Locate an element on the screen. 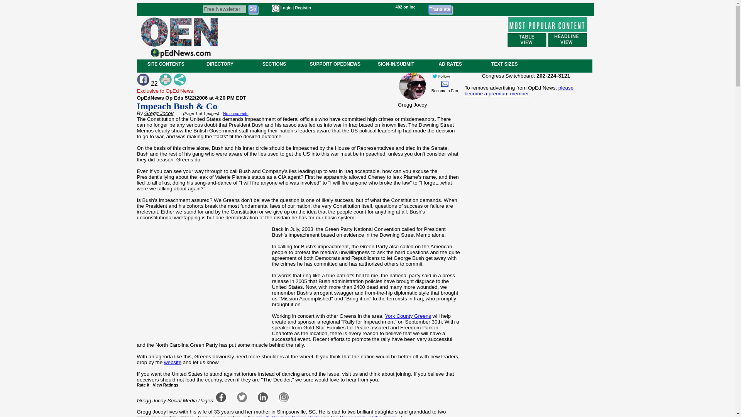 Image resolution: width=741 pixels, height=417 pixels. Register is located at coordinates (303, 8).